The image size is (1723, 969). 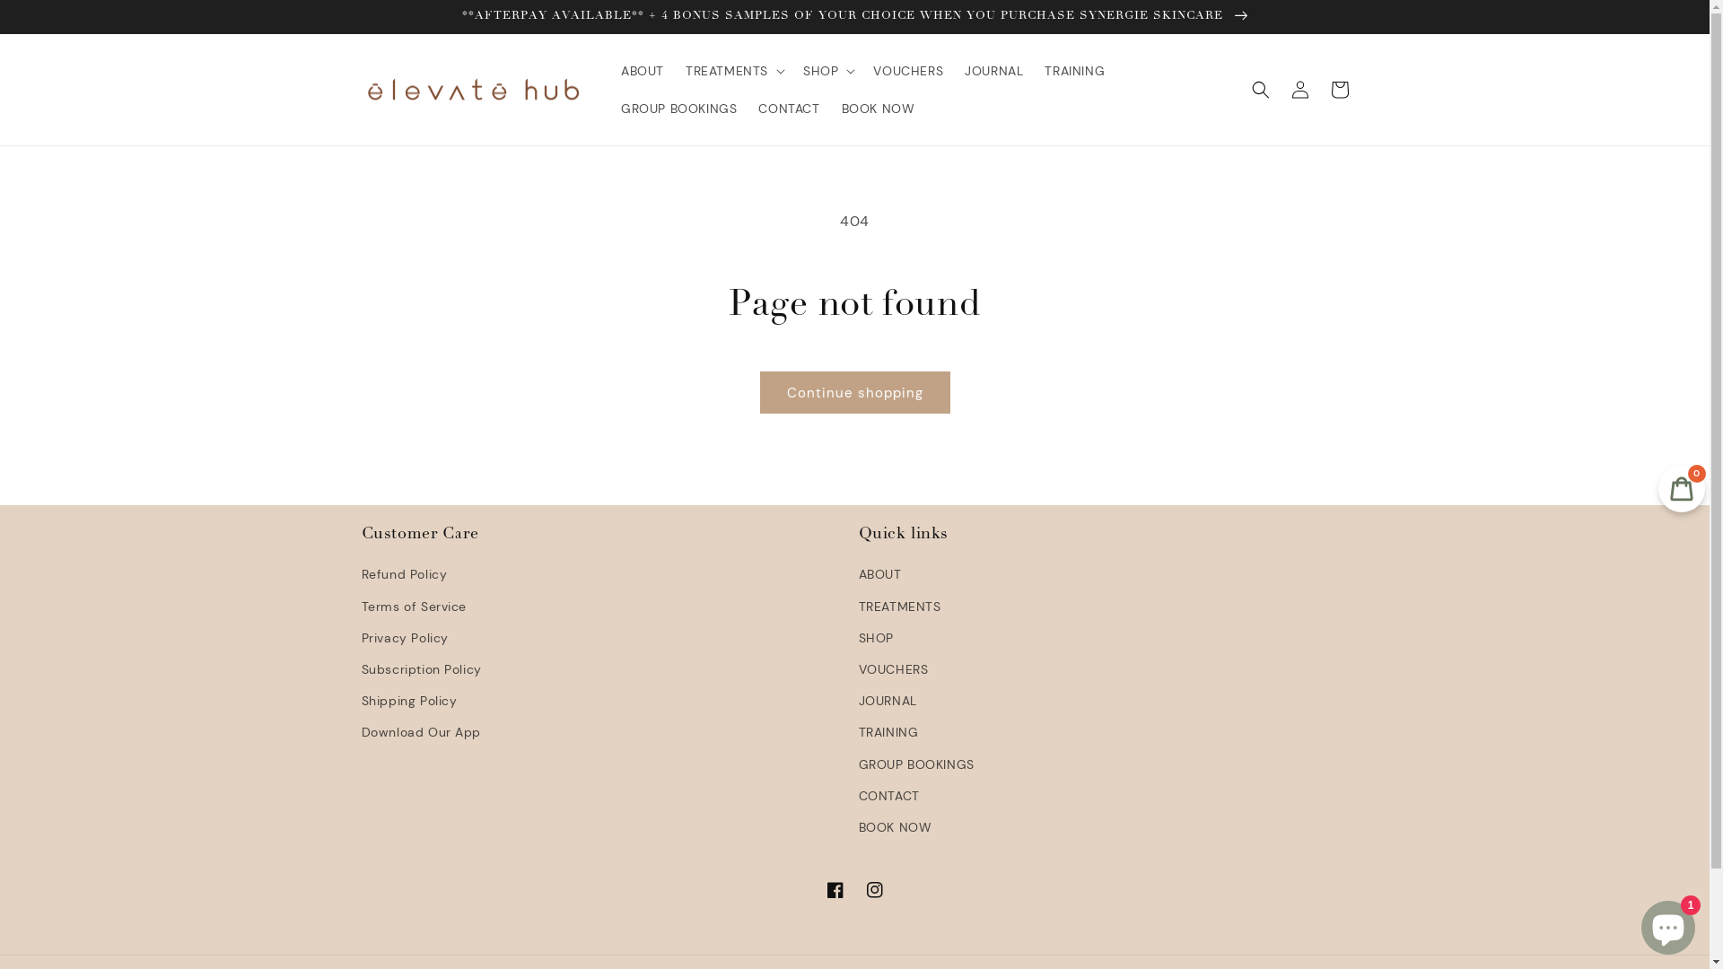 I want to click on GROUP BOOKINGS, so click(x=678, y=109).